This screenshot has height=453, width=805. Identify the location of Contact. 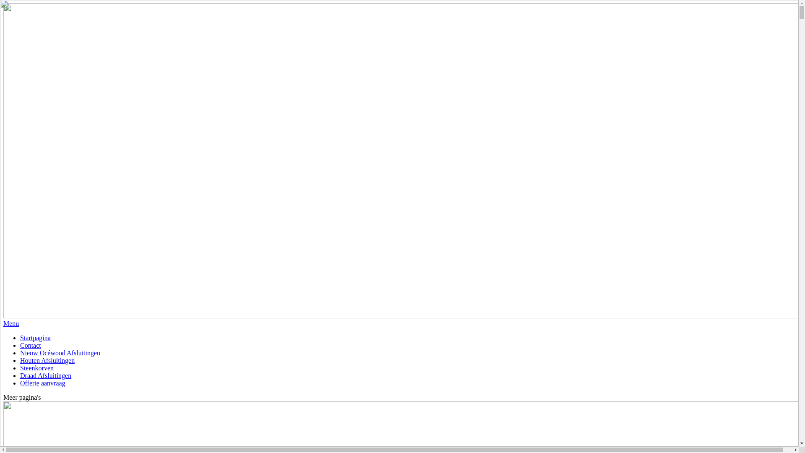
(31, 346).